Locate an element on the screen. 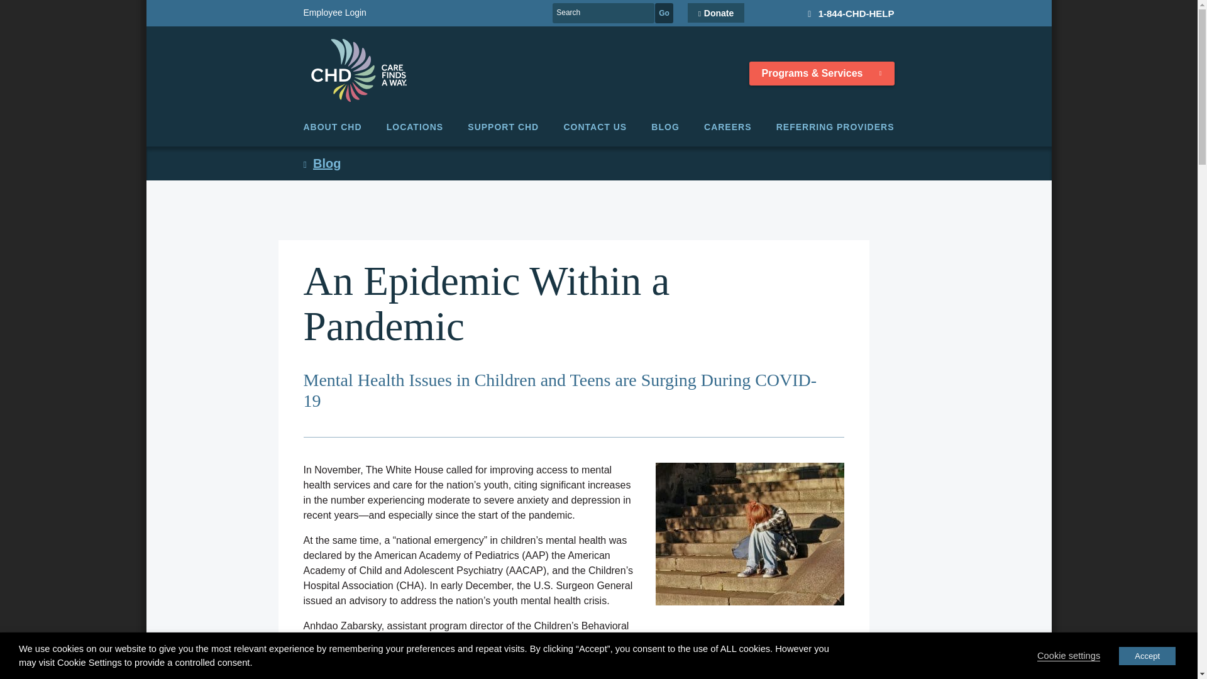 Image resolution: width=1207 pixels, height=679 pixels. BLOG is located at coordinates (665, 127).